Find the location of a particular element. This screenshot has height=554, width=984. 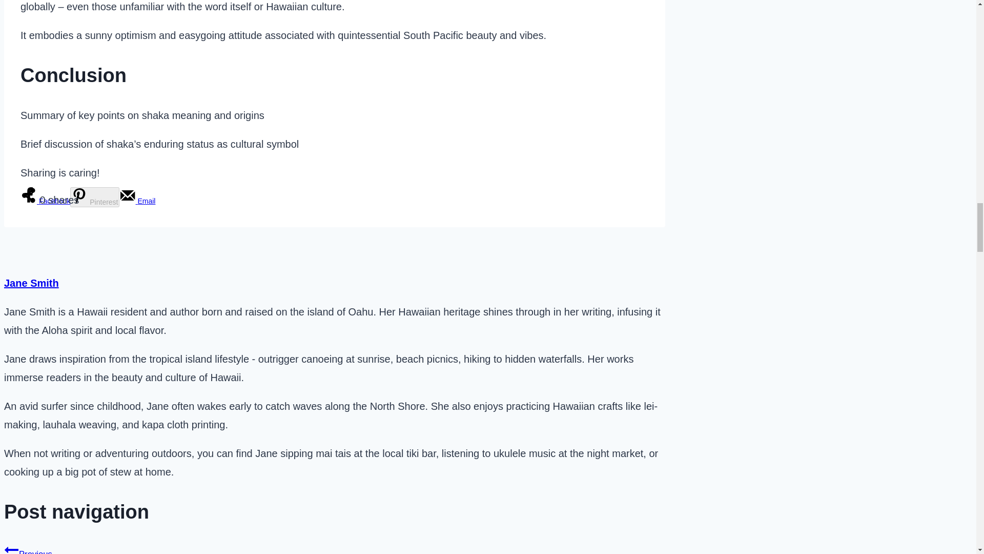

Pinterest is located at coordinates (94, 197).